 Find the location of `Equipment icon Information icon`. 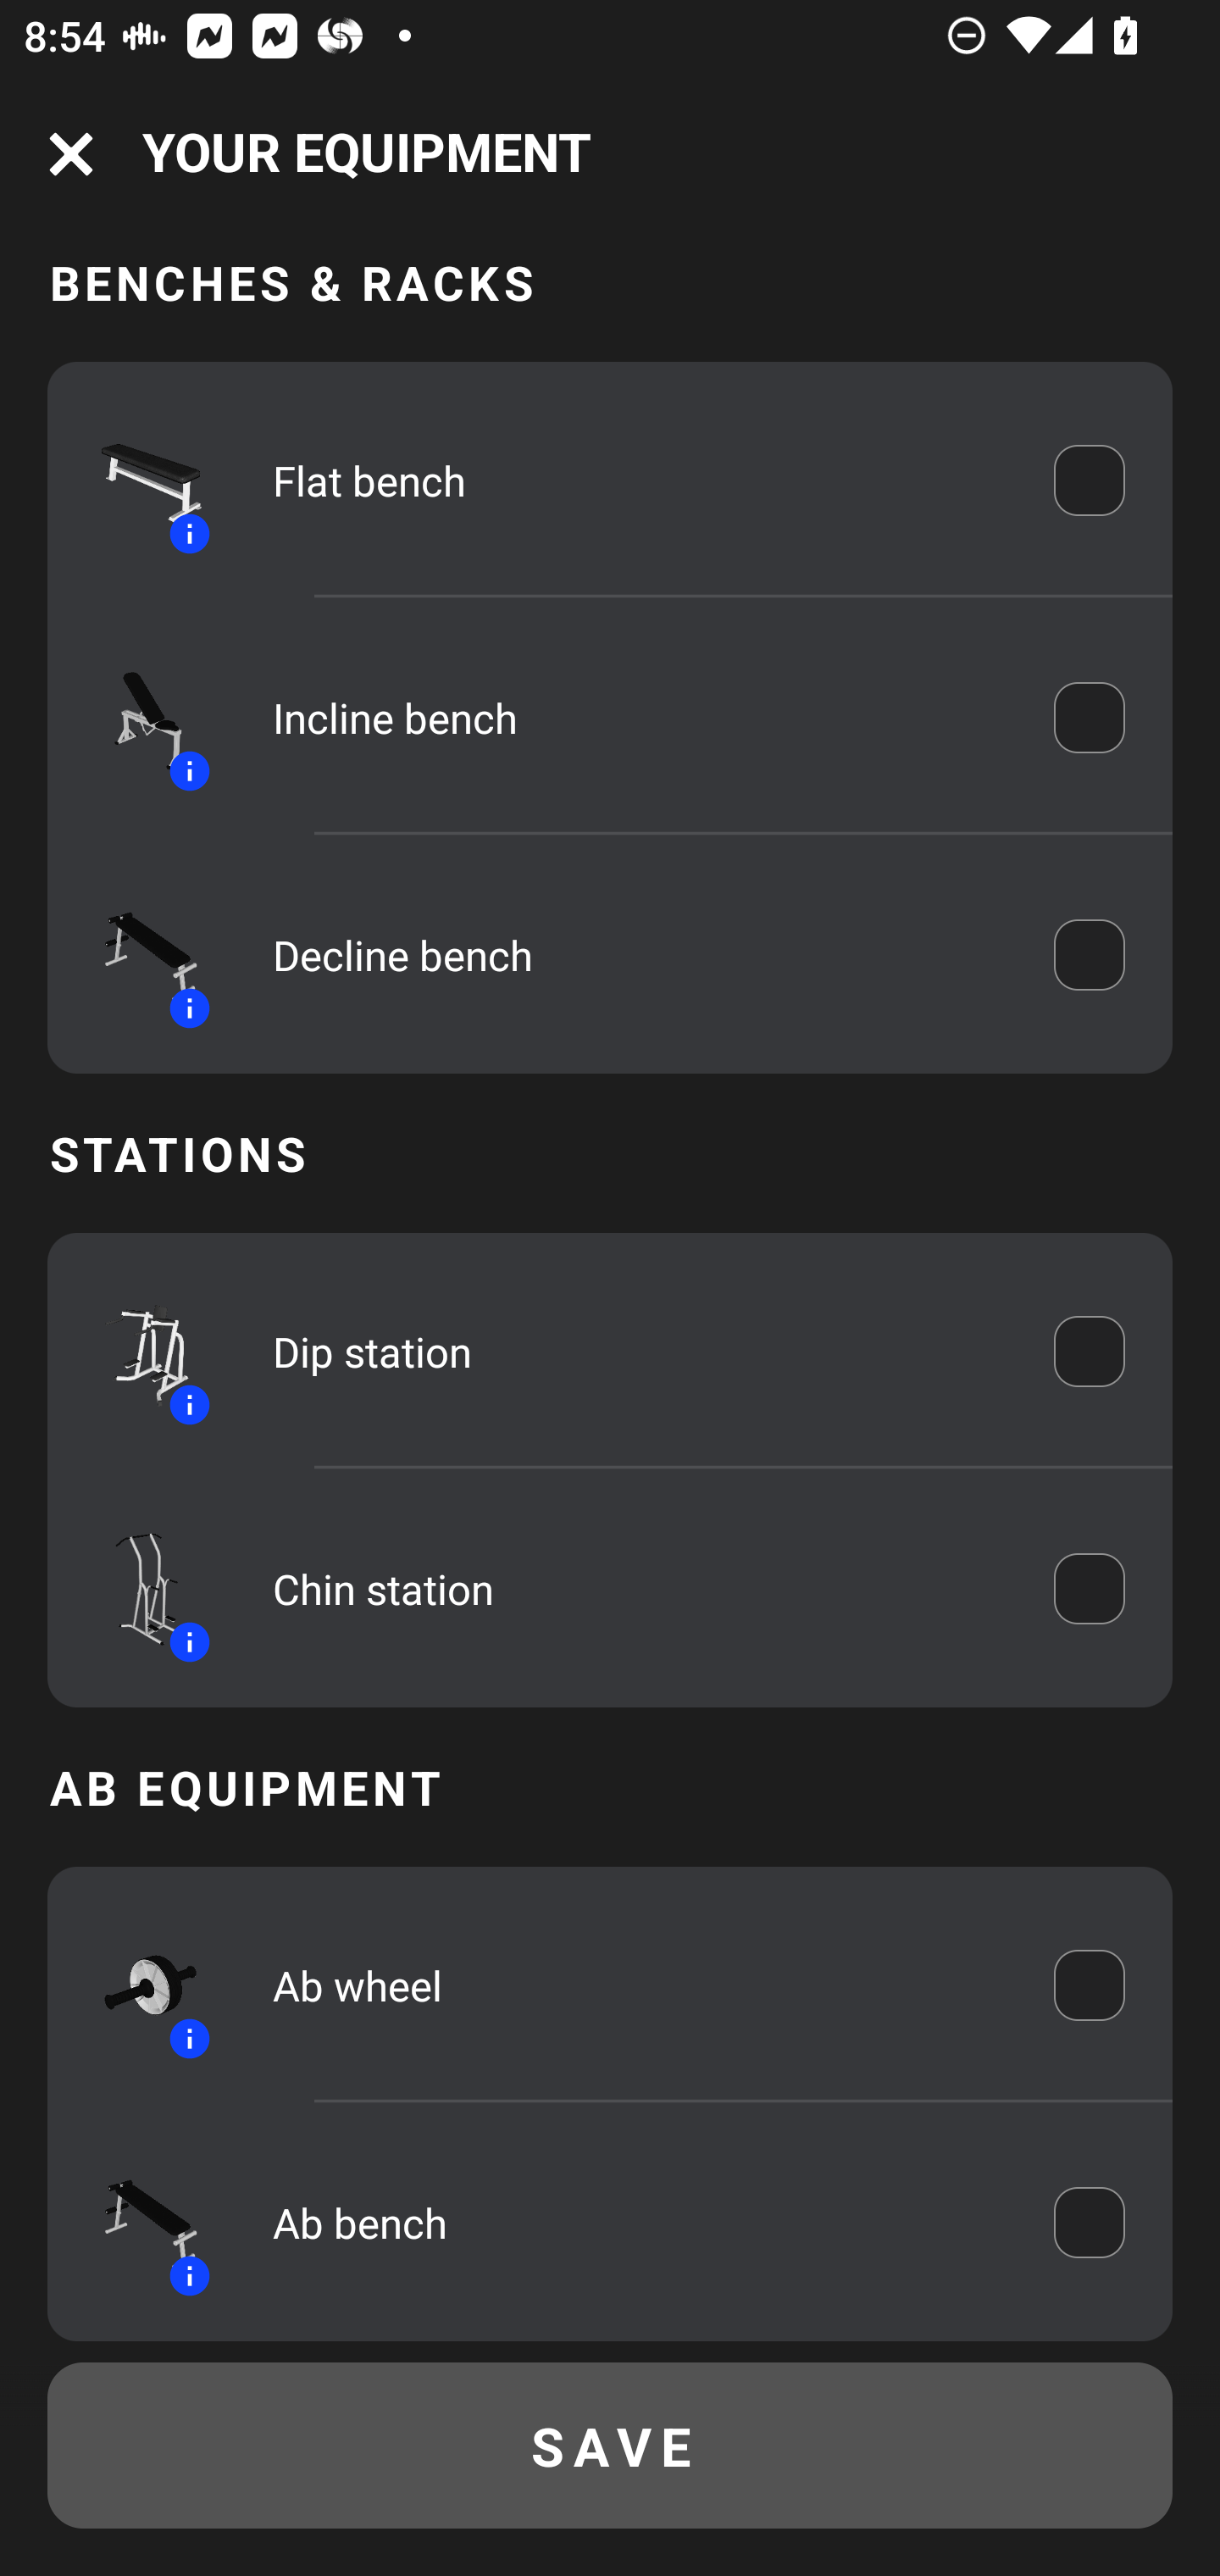

Equipment icon Information icon is located at coordinates (136, 1588).